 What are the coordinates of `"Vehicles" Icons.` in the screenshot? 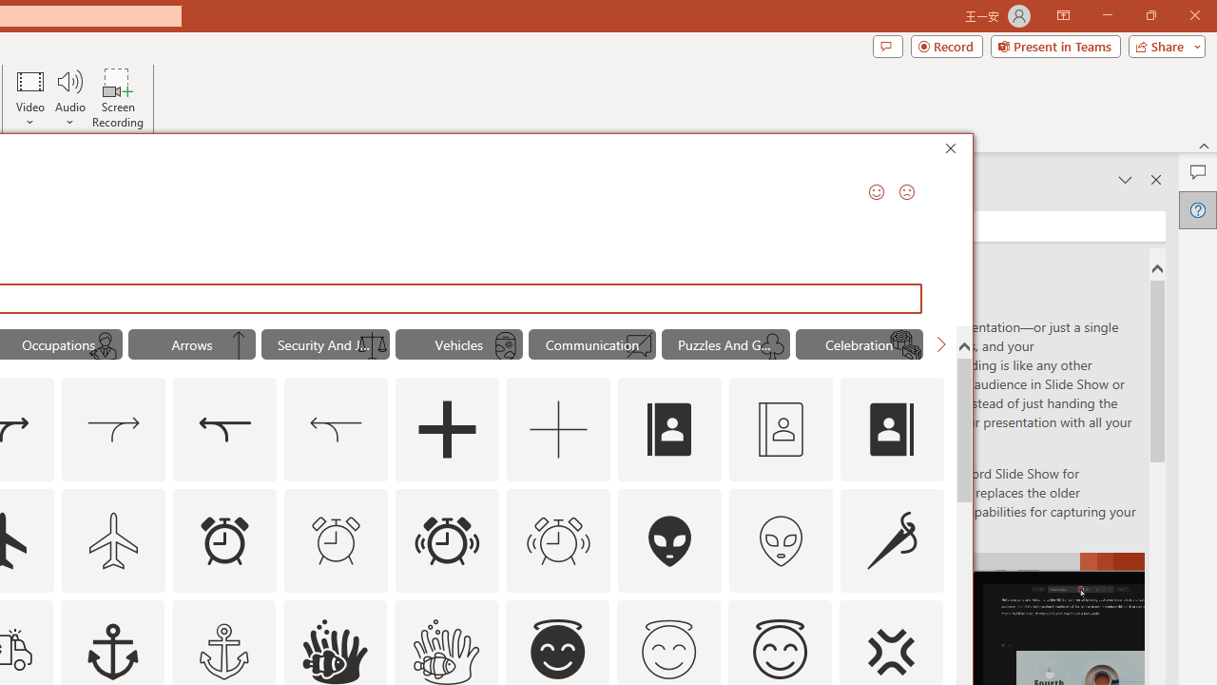 It's located at (459, 344).